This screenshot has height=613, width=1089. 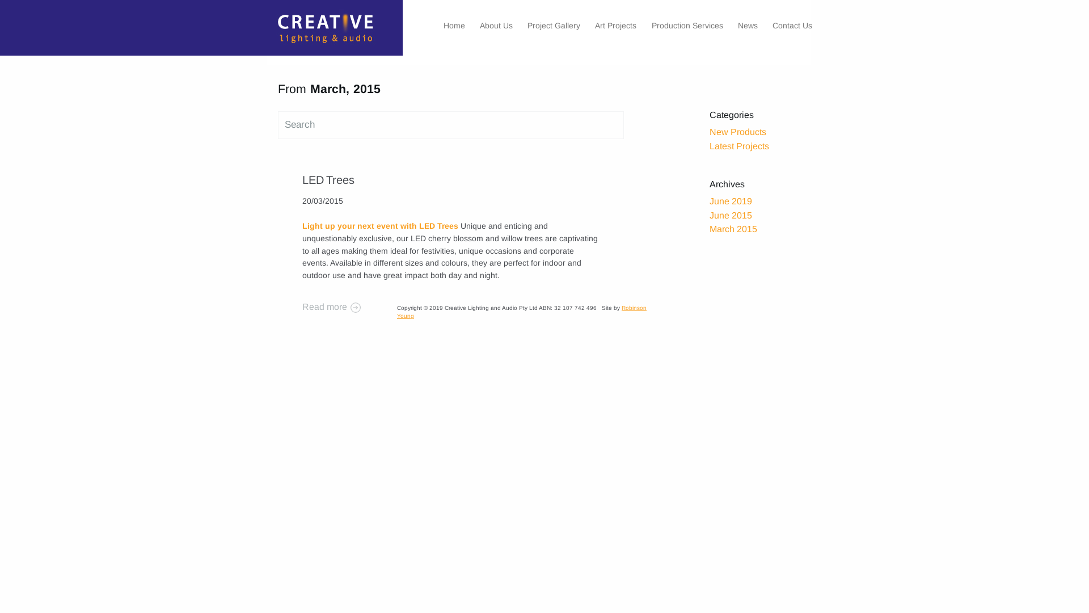 What do you see at coordinates (328, 180) in the screenshot?
I see `LED Trees` at bounding box center [328, 180].